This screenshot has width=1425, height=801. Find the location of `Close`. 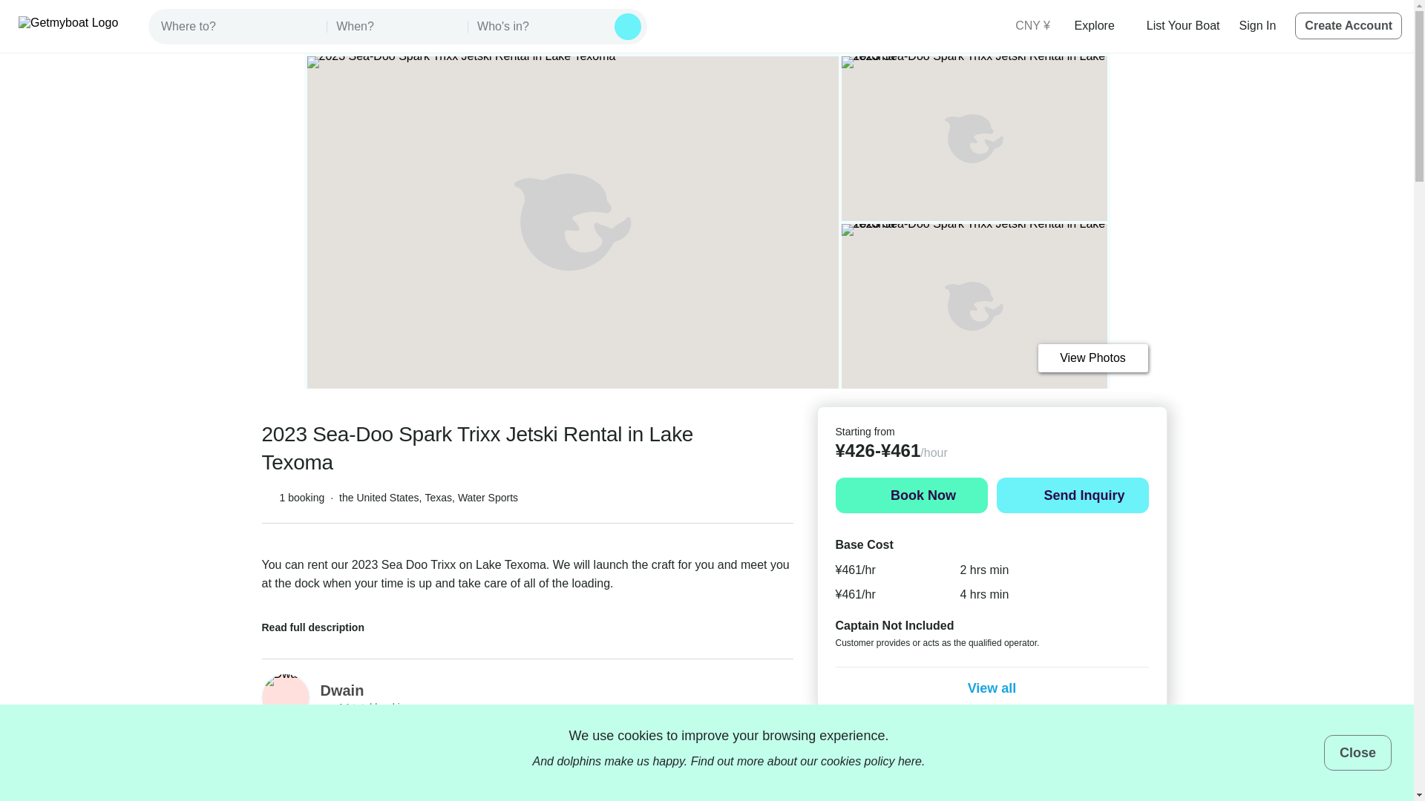

Close is located at coordinates (1357, 752).